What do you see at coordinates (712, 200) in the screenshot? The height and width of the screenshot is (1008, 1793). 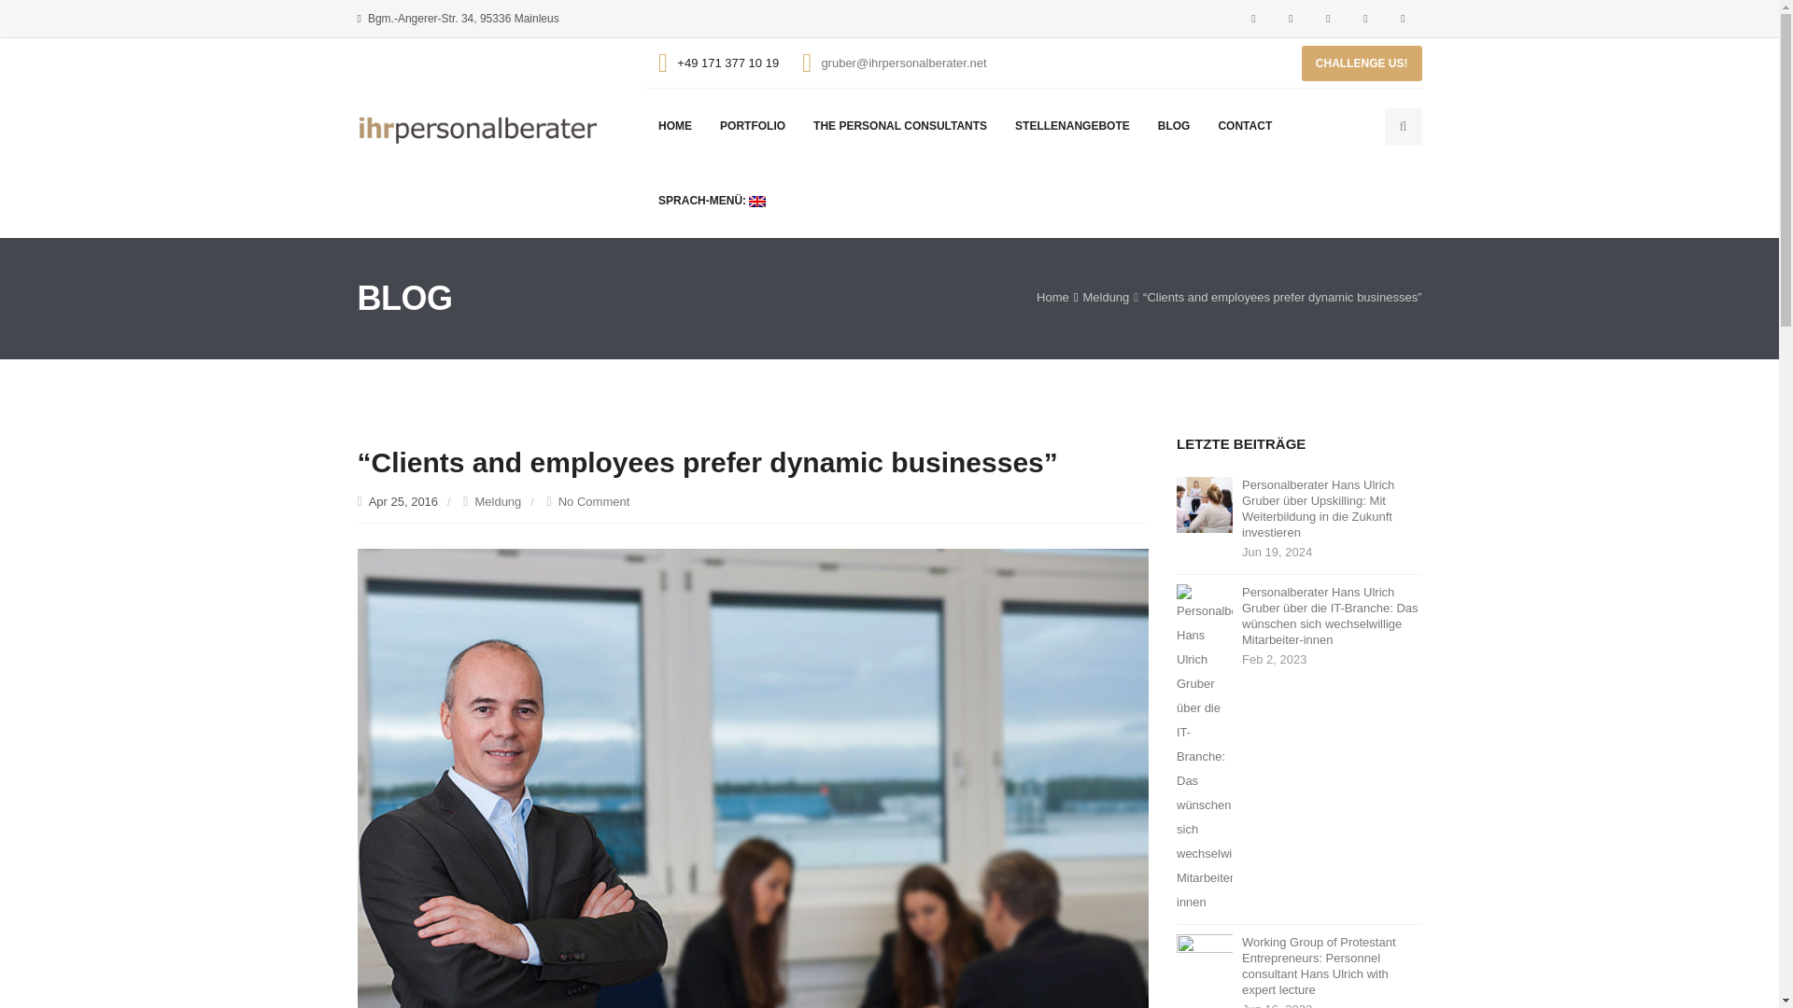 I see `English` at bounding box center [712, 200].